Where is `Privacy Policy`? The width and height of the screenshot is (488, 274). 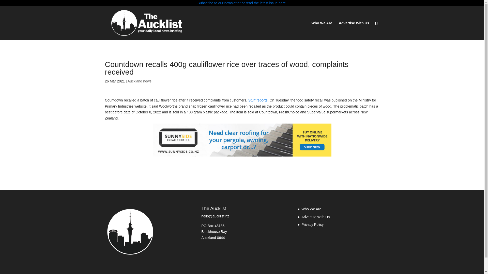 Privacy Policy is located at coordinates (312, 224).